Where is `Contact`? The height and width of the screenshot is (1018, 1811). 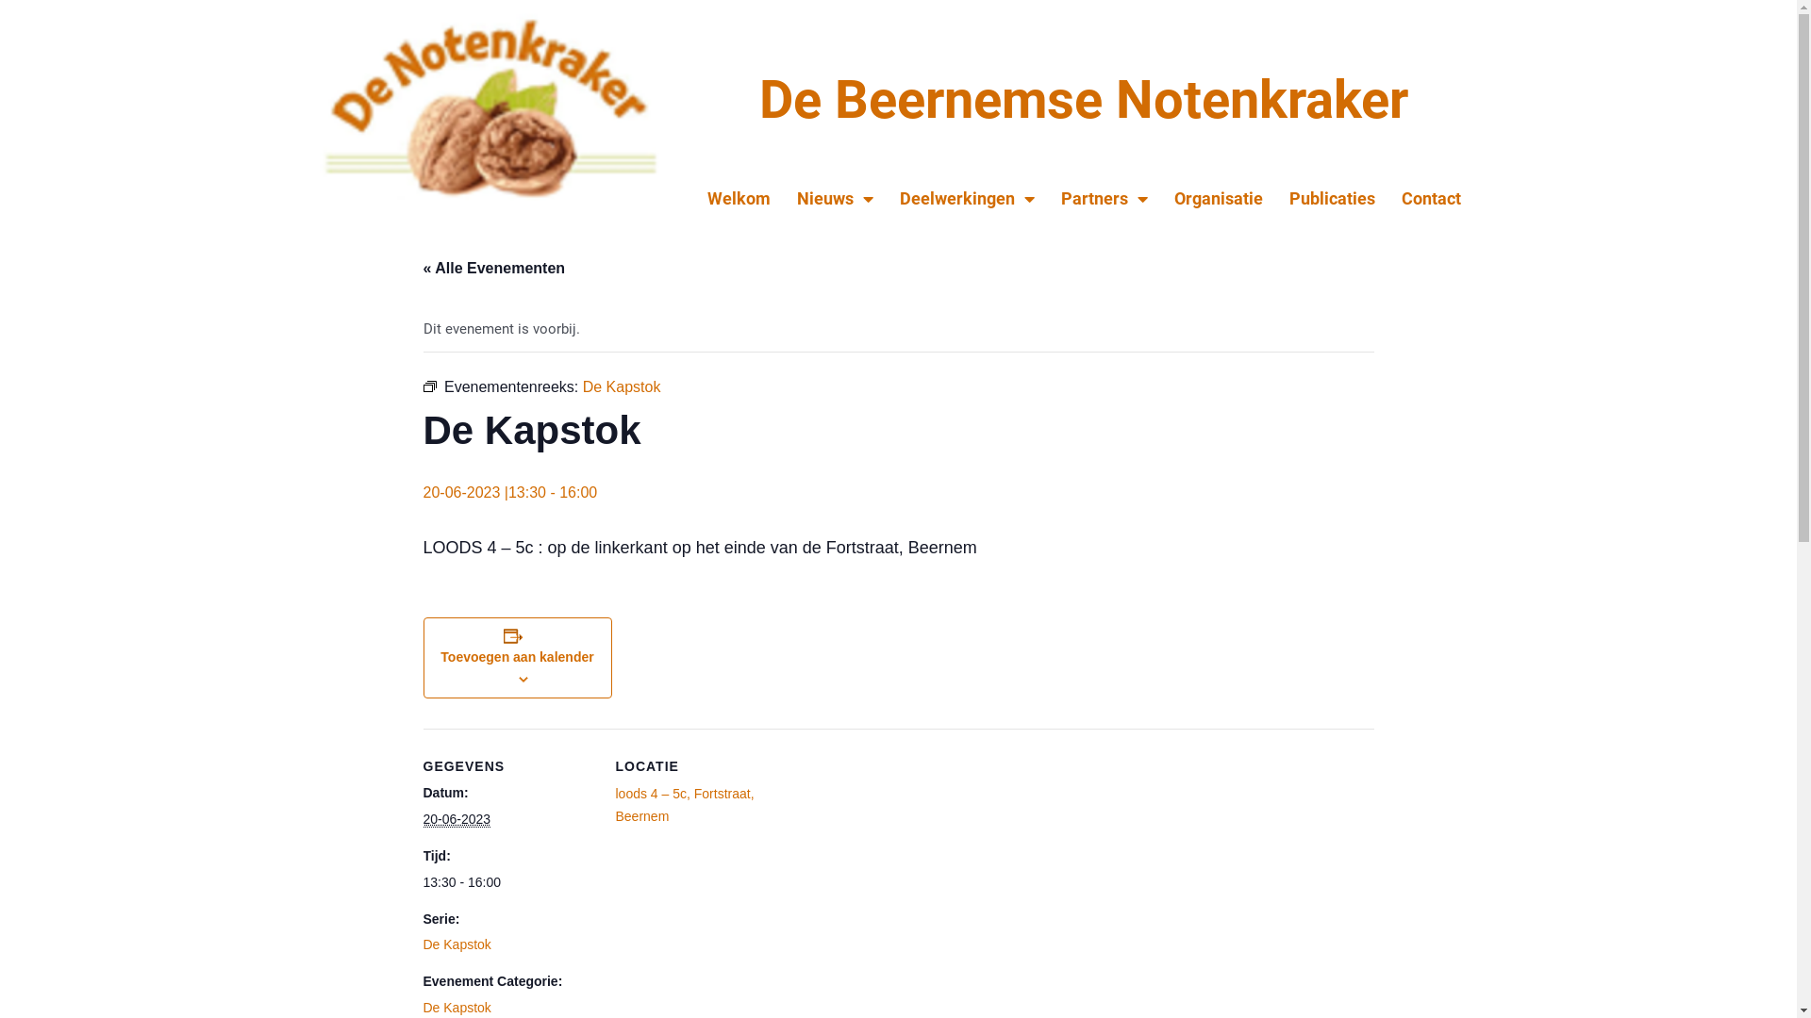 Contact is located at coordinates (1432, 198).